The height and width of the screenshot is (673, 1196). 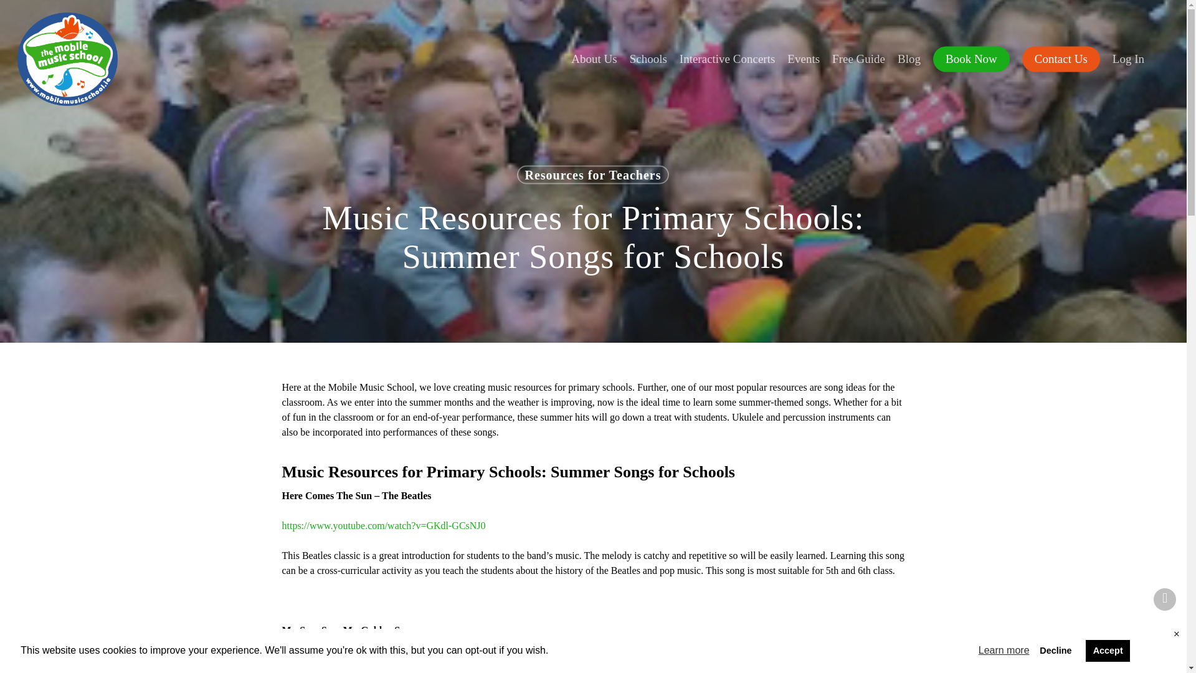 I want to click on Contact Us, so click(x=1061, y=59).